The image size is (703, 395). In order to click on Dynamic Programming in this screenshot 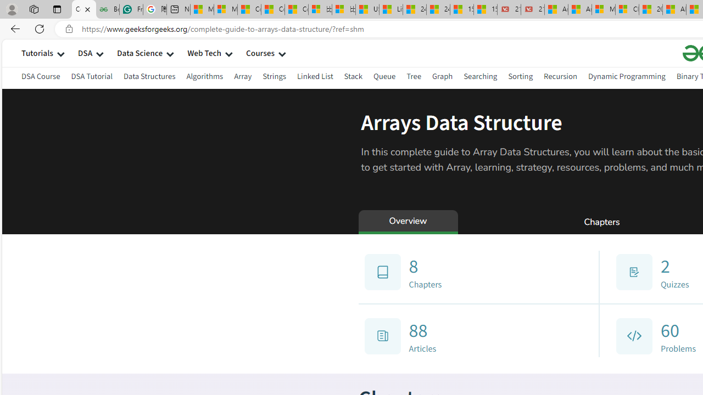, I will do `click(626, 76)`.